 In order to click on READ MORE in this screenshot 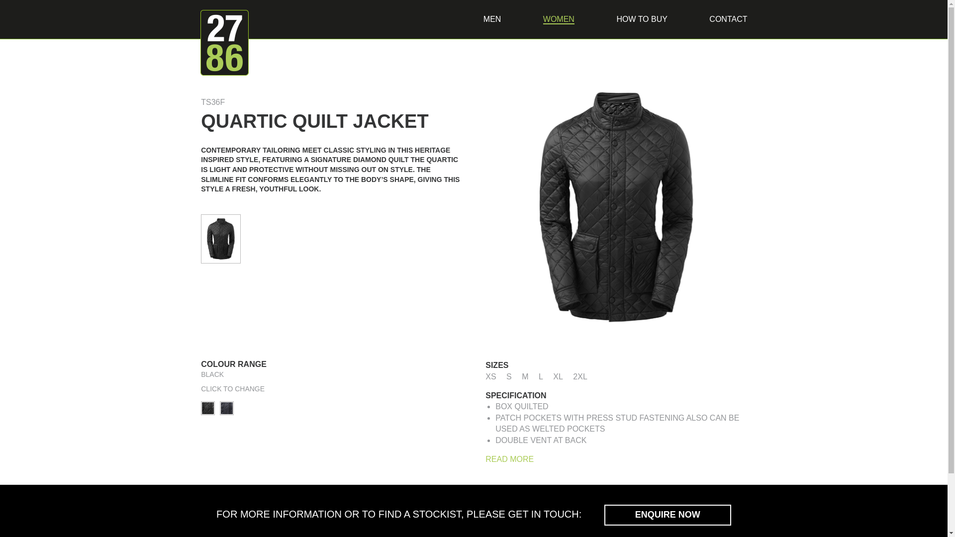, I will do `click(509, 459)`.